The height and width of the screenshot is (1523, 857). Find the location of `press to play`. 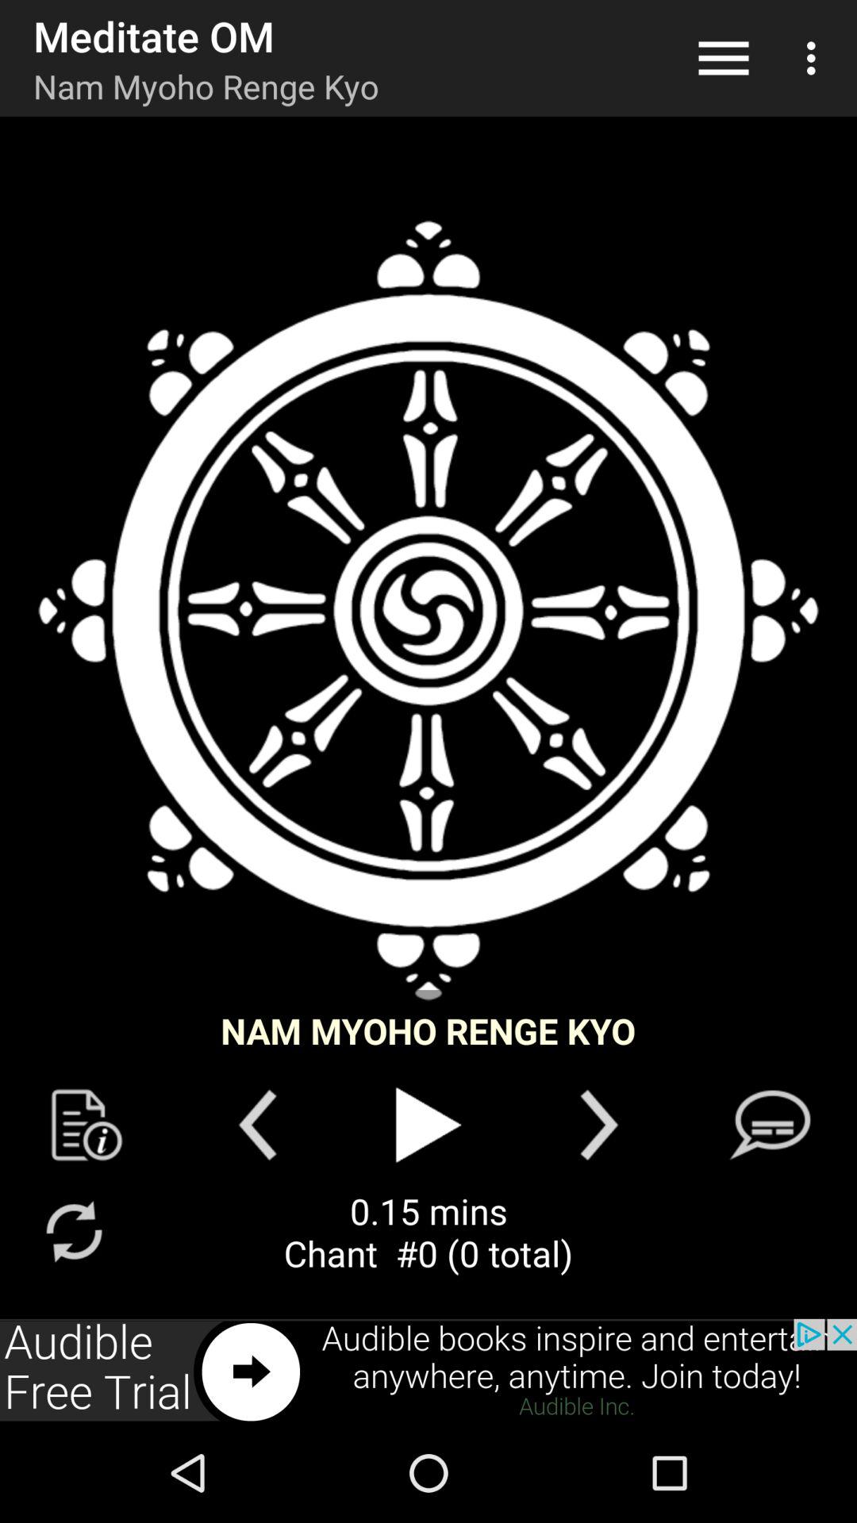

press to play is located at coordinates (428, 1125).